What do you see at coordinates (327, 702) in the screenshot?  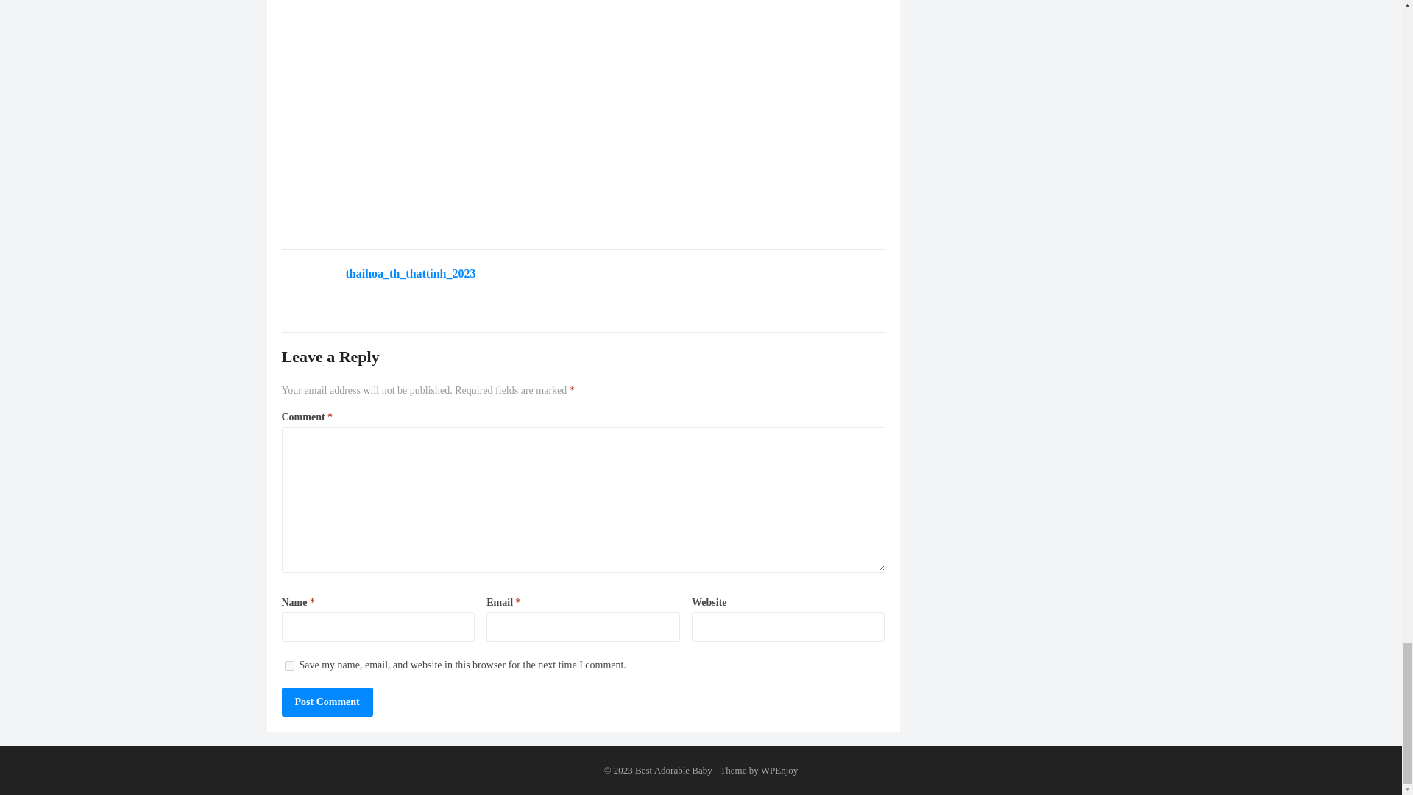 I see `Post Comment` at bounding box center [327, 702].